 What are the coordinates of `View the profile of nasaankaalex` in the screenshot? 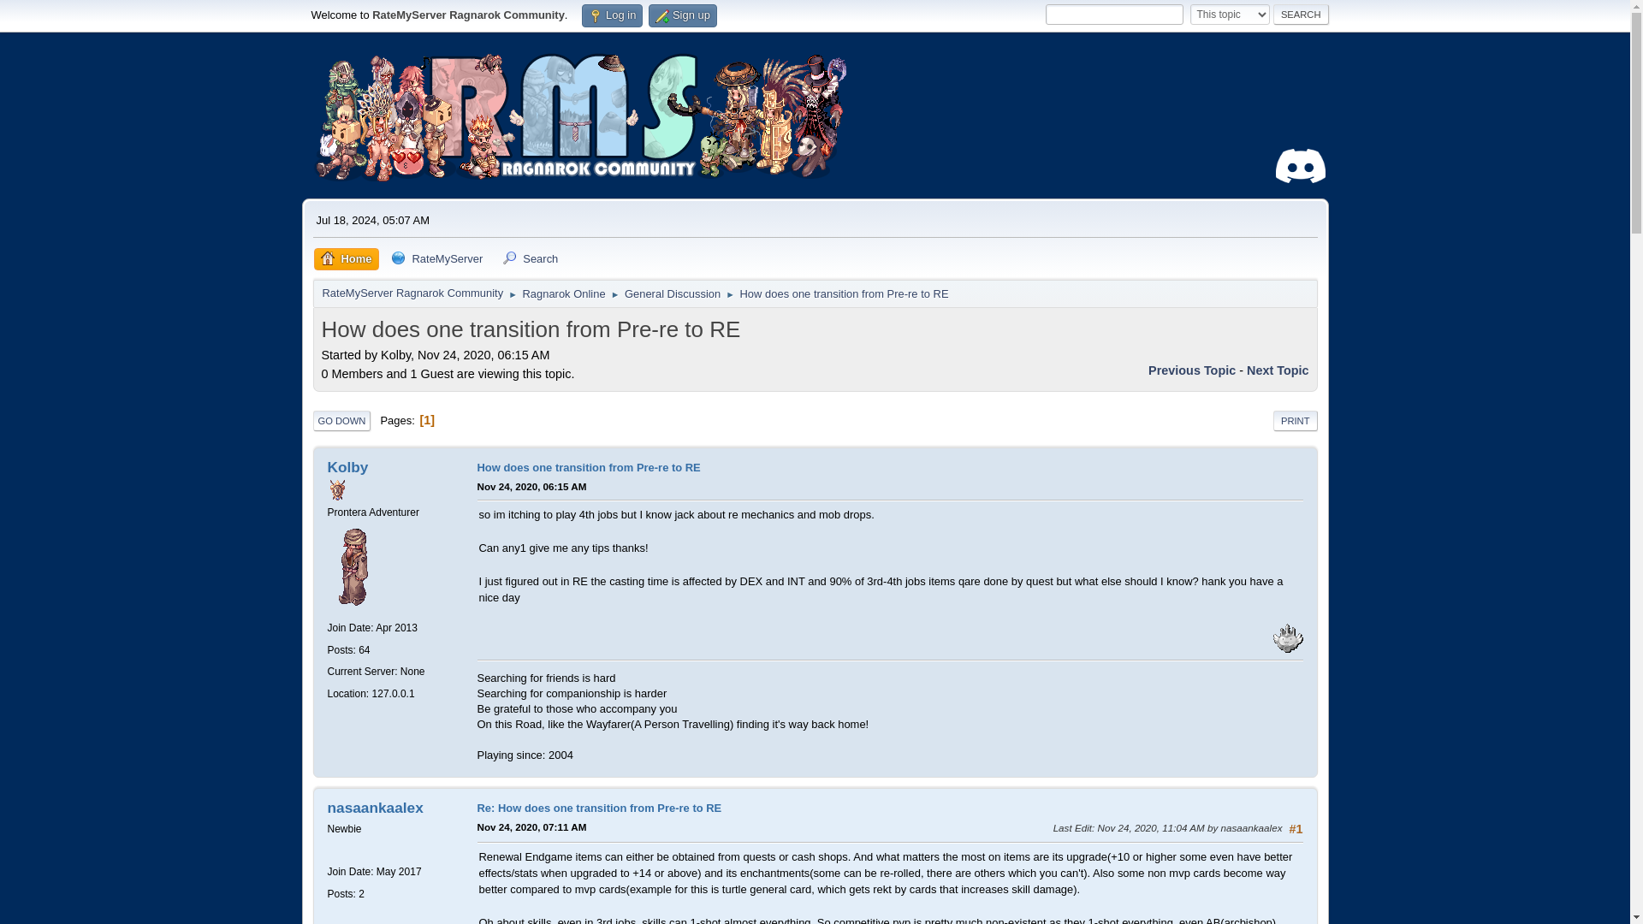 It's located at (375, 808).